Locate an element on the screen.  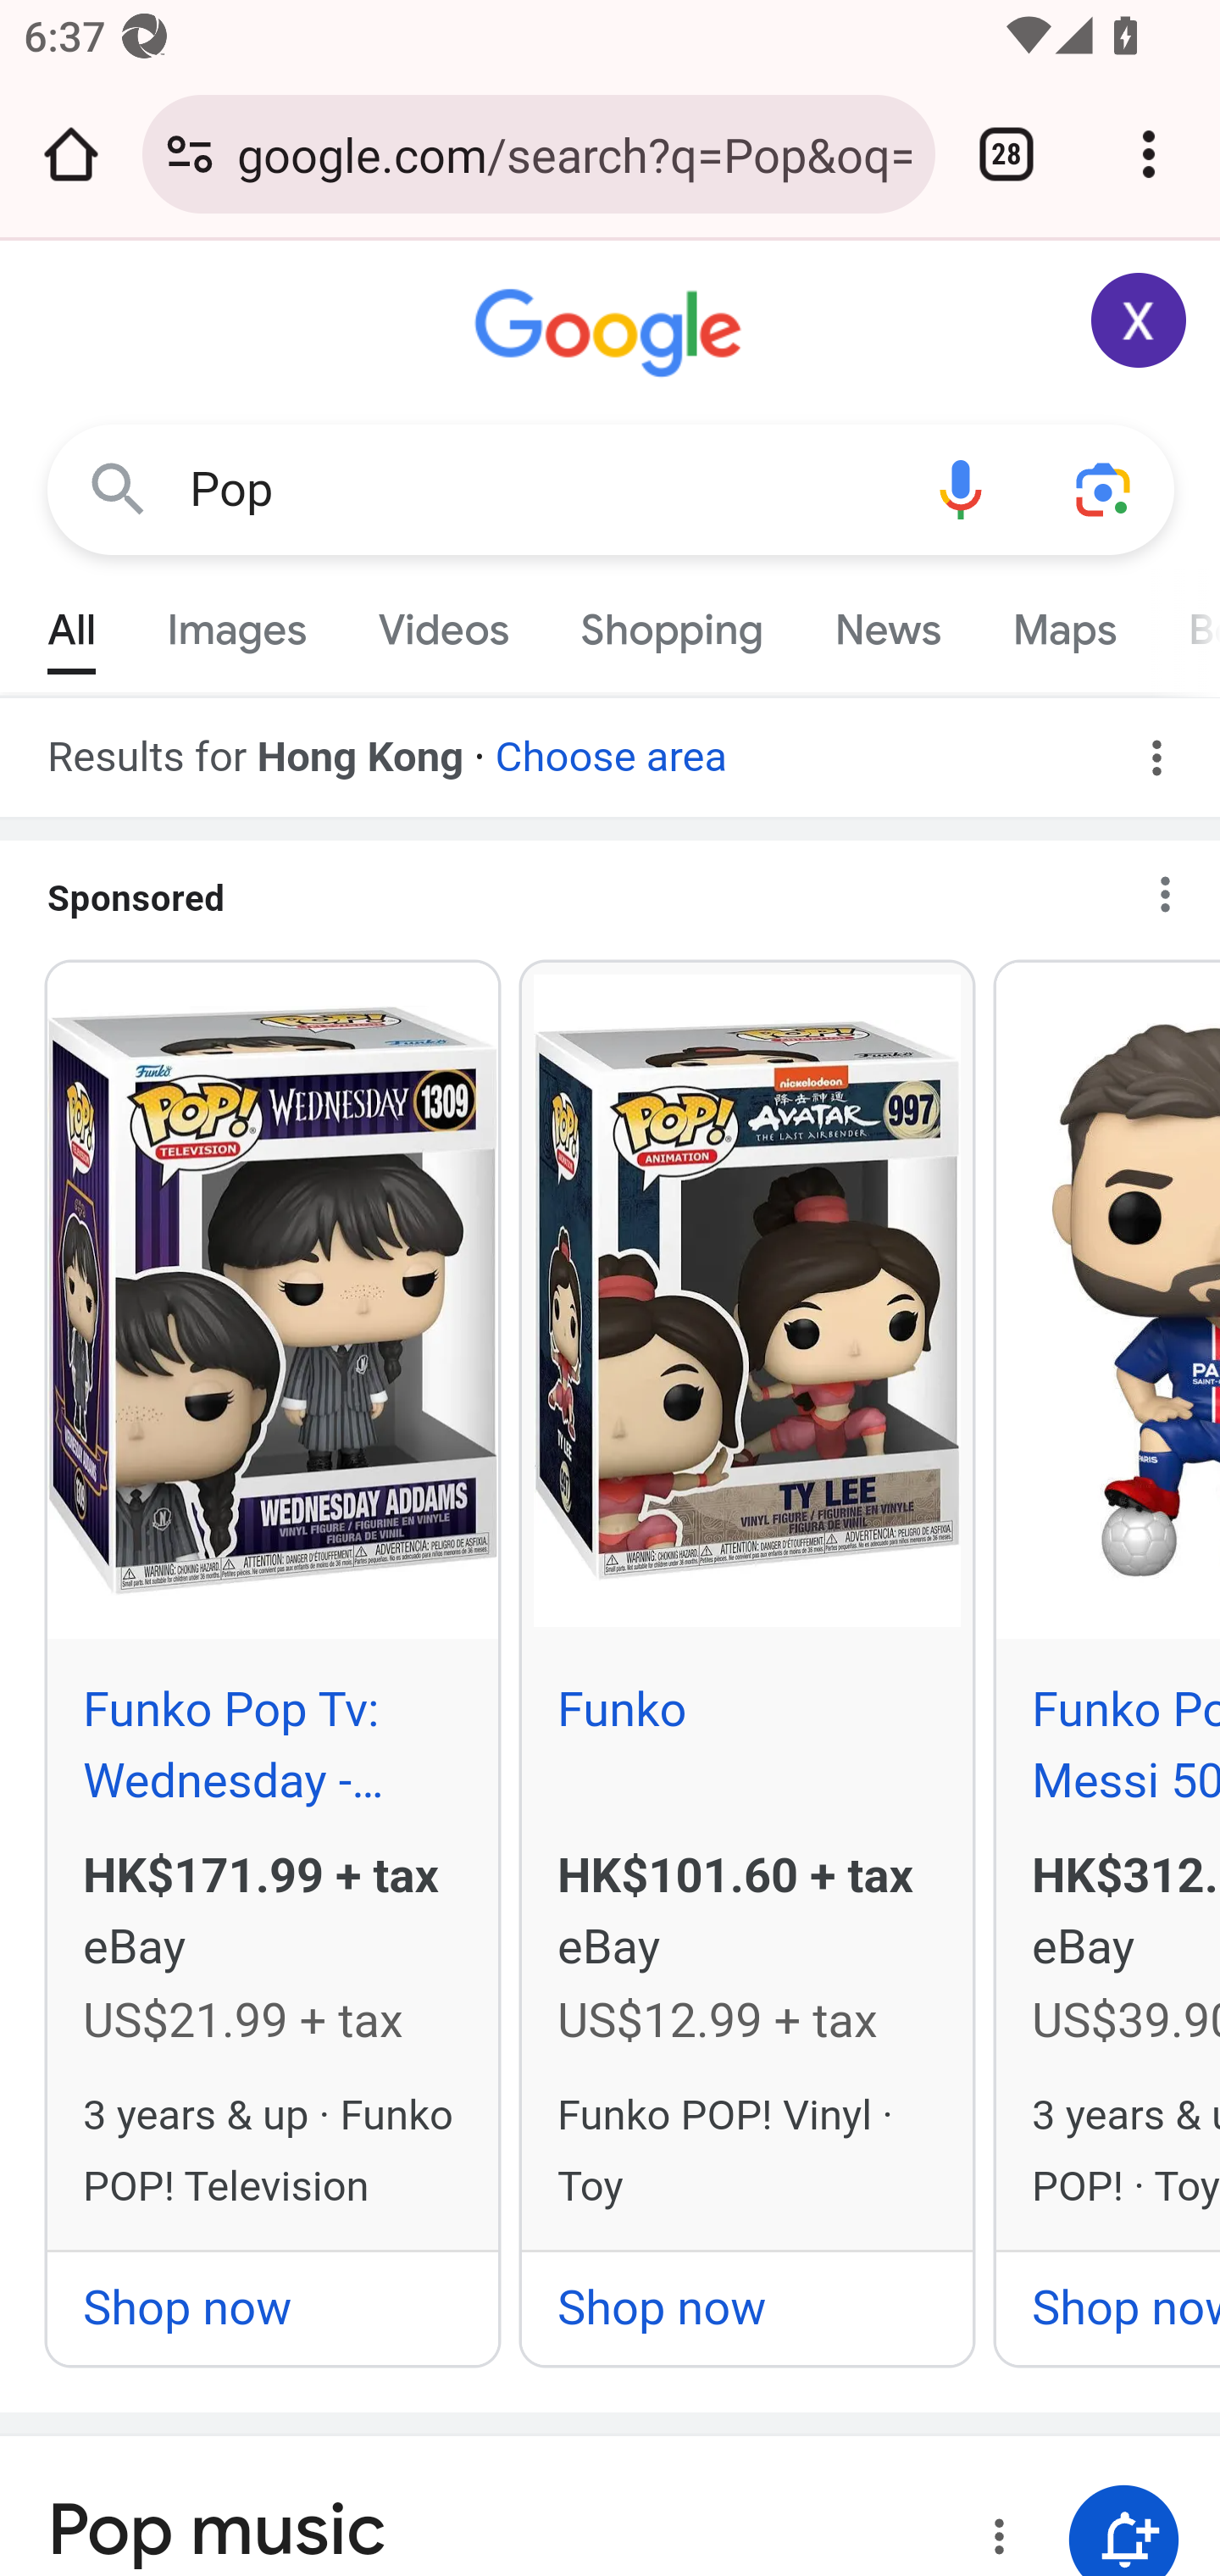
Shop now Shop now Shop now is located at coordinates (1108, 2307).